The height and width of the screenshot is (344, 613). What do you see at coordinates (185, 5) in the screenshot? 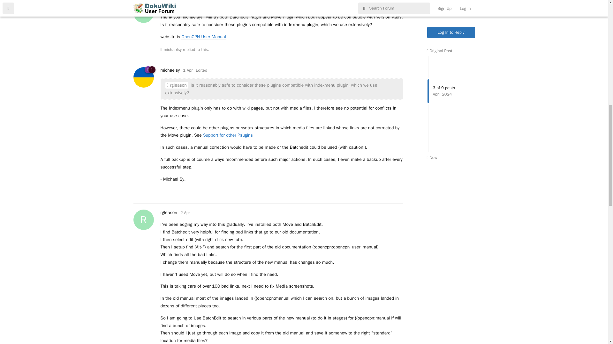
I see `Tuesday, April 2, 2024 3:51 AM` at bounding box center [185, 5].